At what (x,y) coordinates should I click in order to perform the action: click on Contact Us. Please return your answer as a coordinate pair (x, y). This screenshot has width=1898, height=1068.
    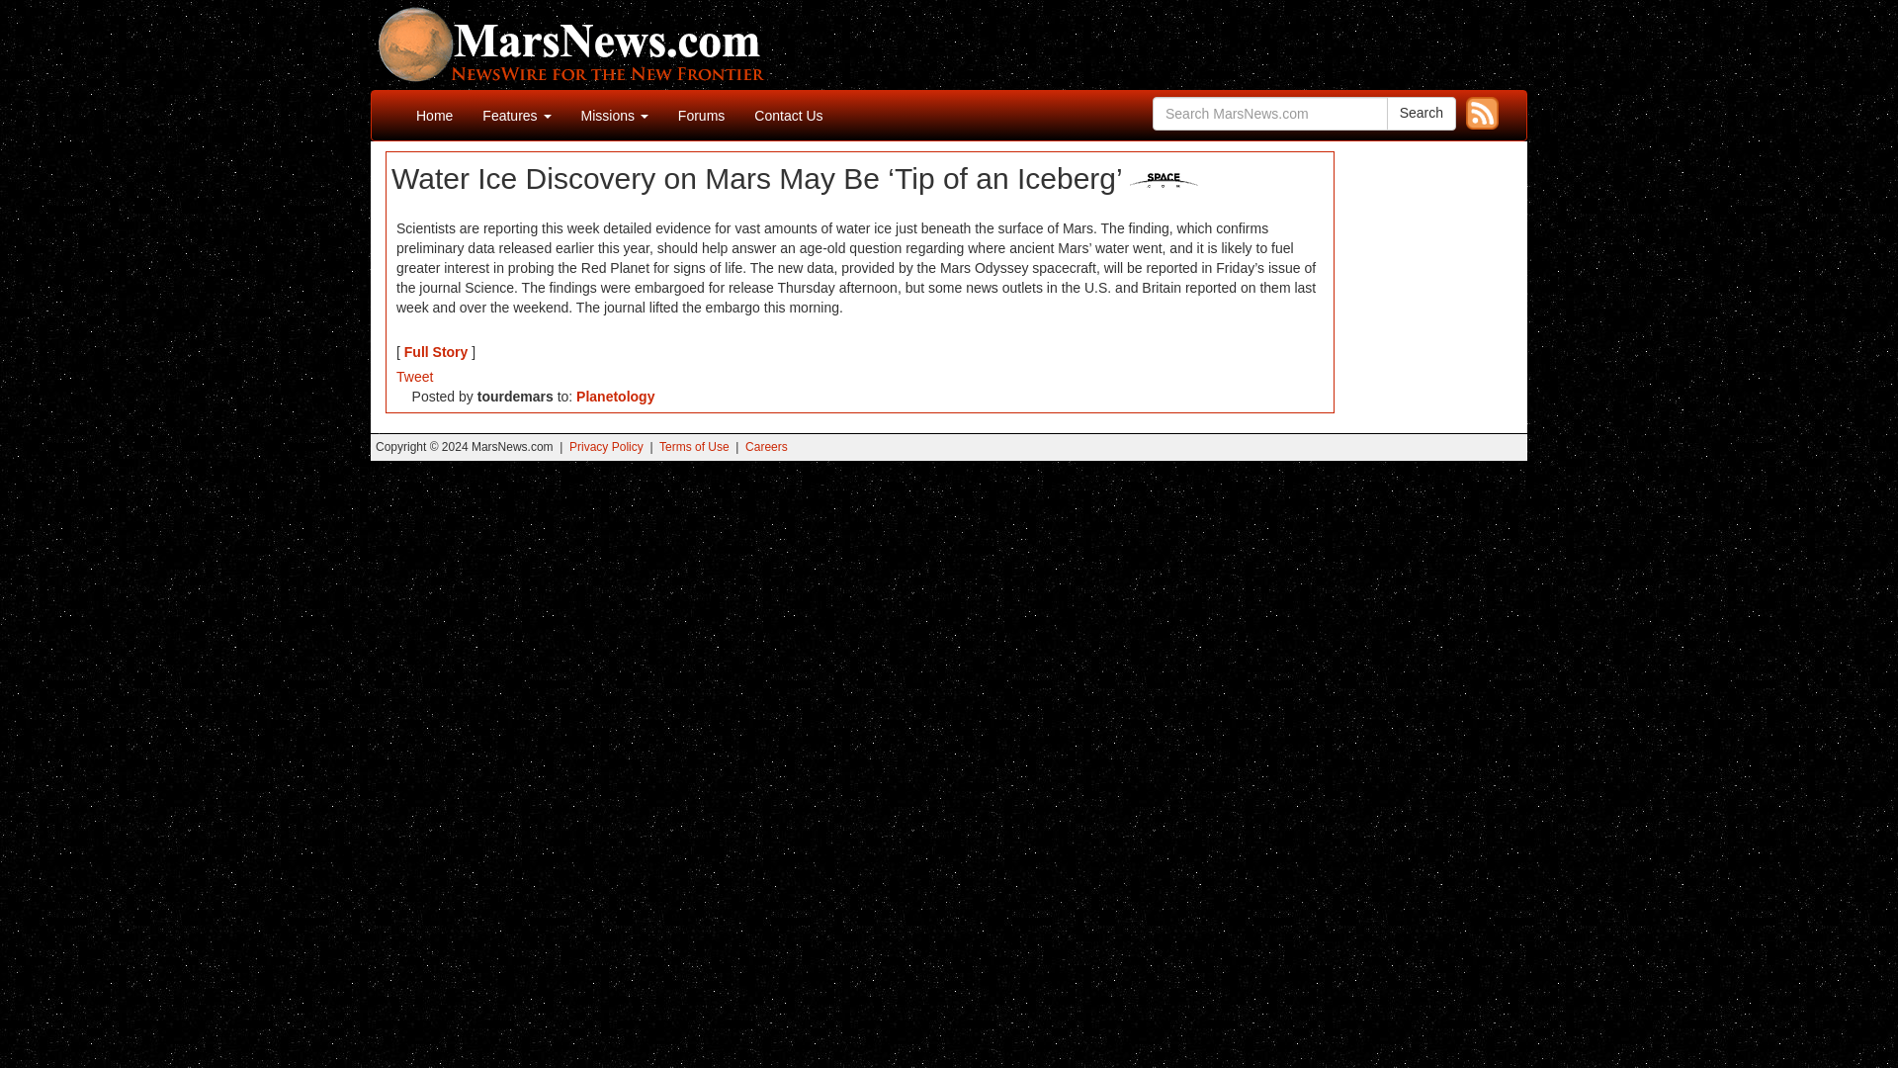
    Looking at the image, I should click on (788, 115).